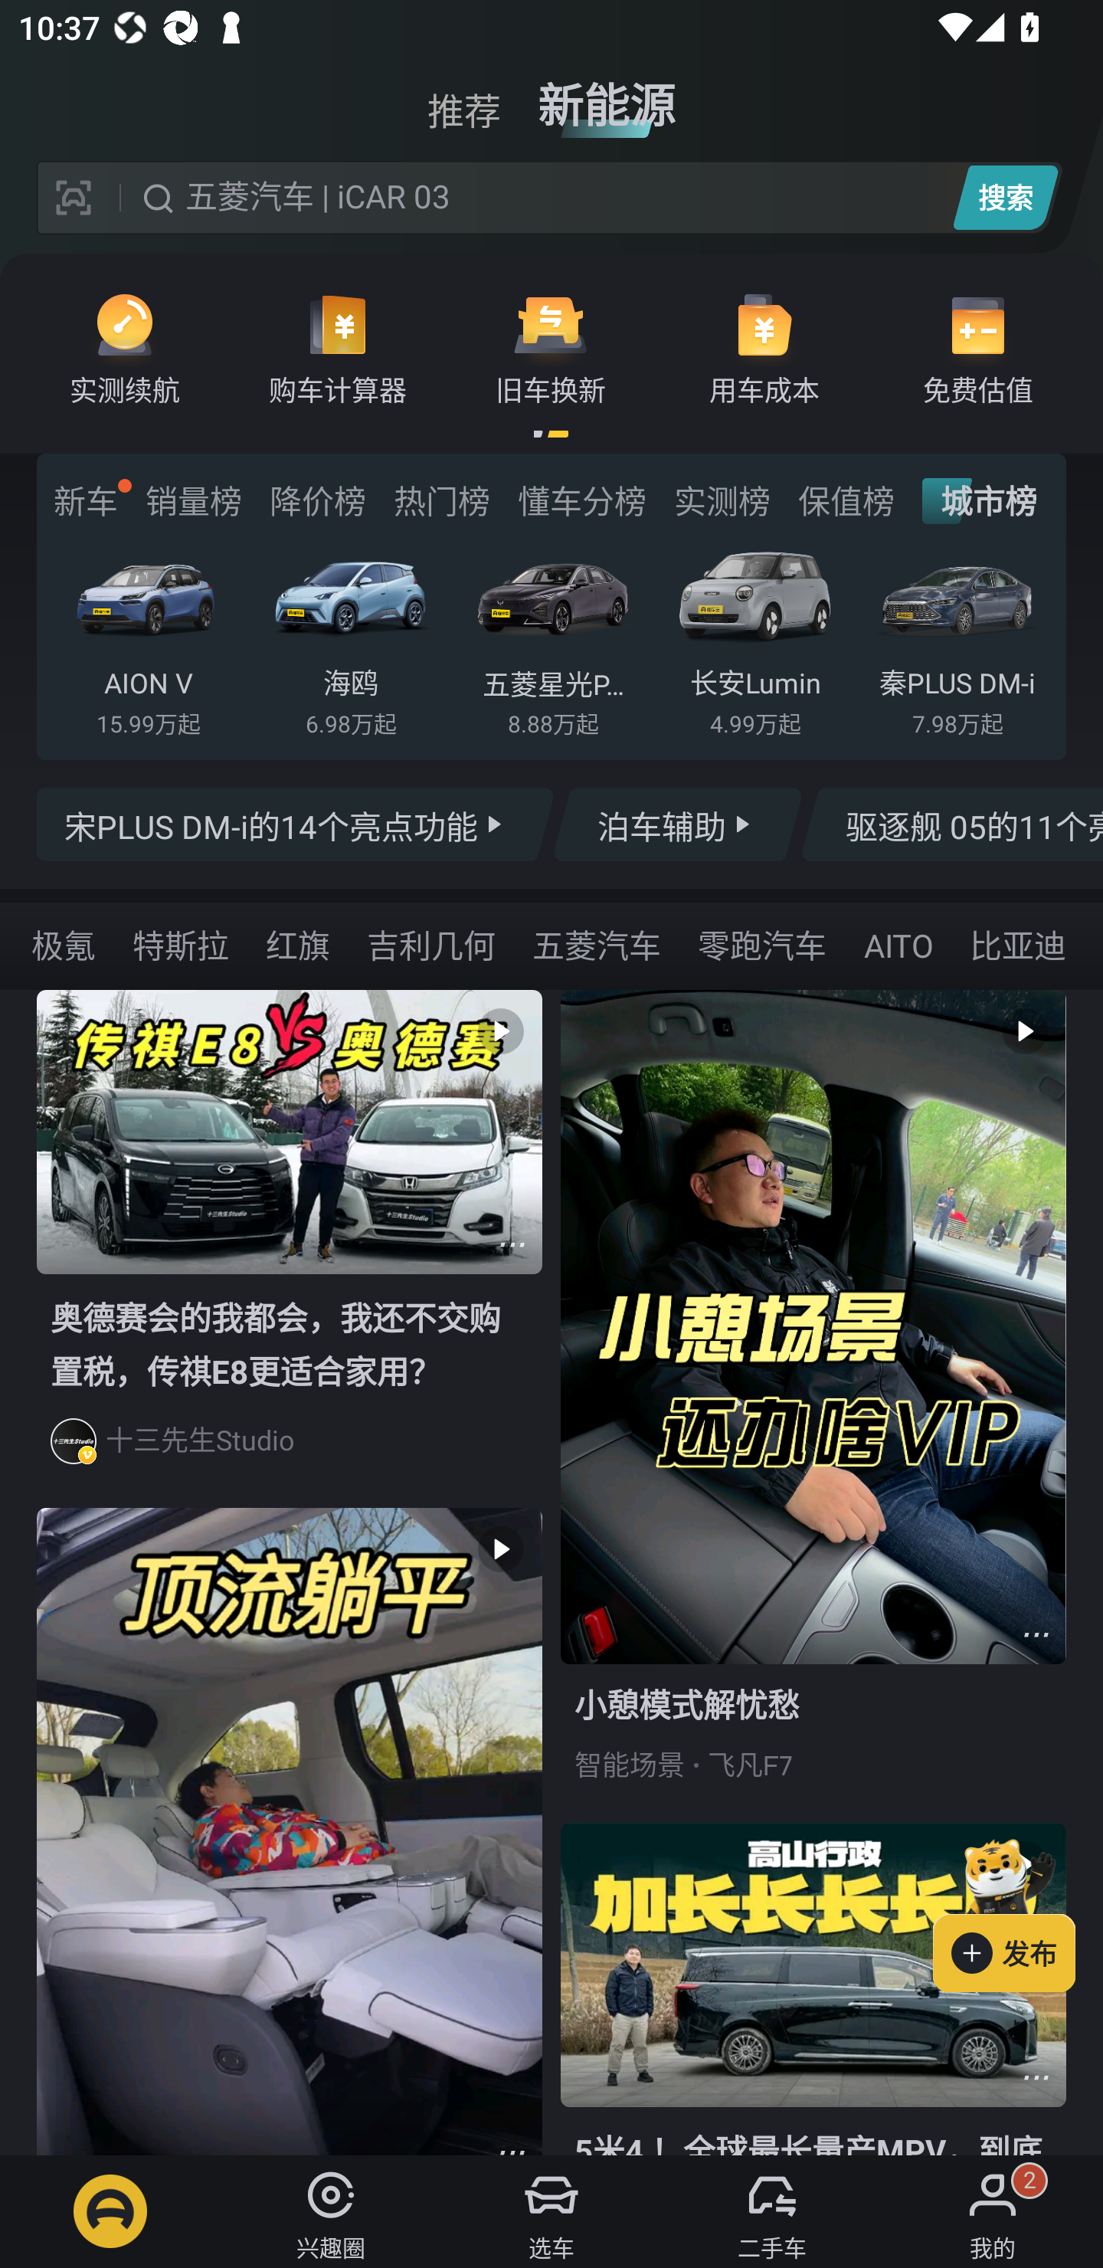 This screenshot has width=1103, height=2268. Describe the element at coordinates (86, 501) in the screenshot. I see `新车` at that location.